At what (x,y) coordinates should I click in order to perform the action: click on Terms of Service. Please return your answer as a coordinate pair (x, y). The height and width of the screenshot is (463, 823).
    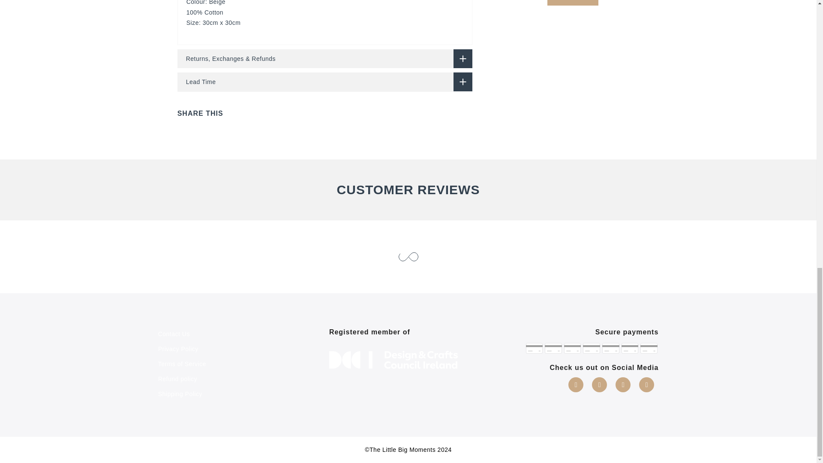
    Looking at the image, I should click on (182, 364).